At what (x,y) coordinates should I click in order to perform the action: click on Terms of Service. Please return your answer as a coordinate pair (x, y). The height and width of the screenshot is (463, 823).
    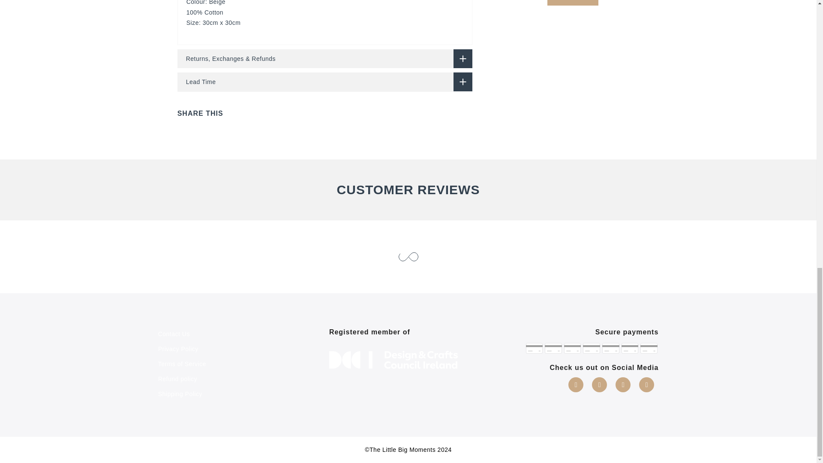
    Looking at the image, I should click on (182, 364).